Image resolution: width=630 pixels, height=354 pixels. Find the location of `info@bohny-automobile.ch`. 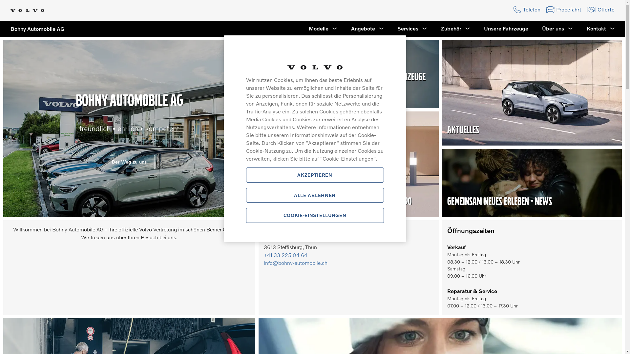

info@bohny-automobile.ch is located at coordinates (296, 263).